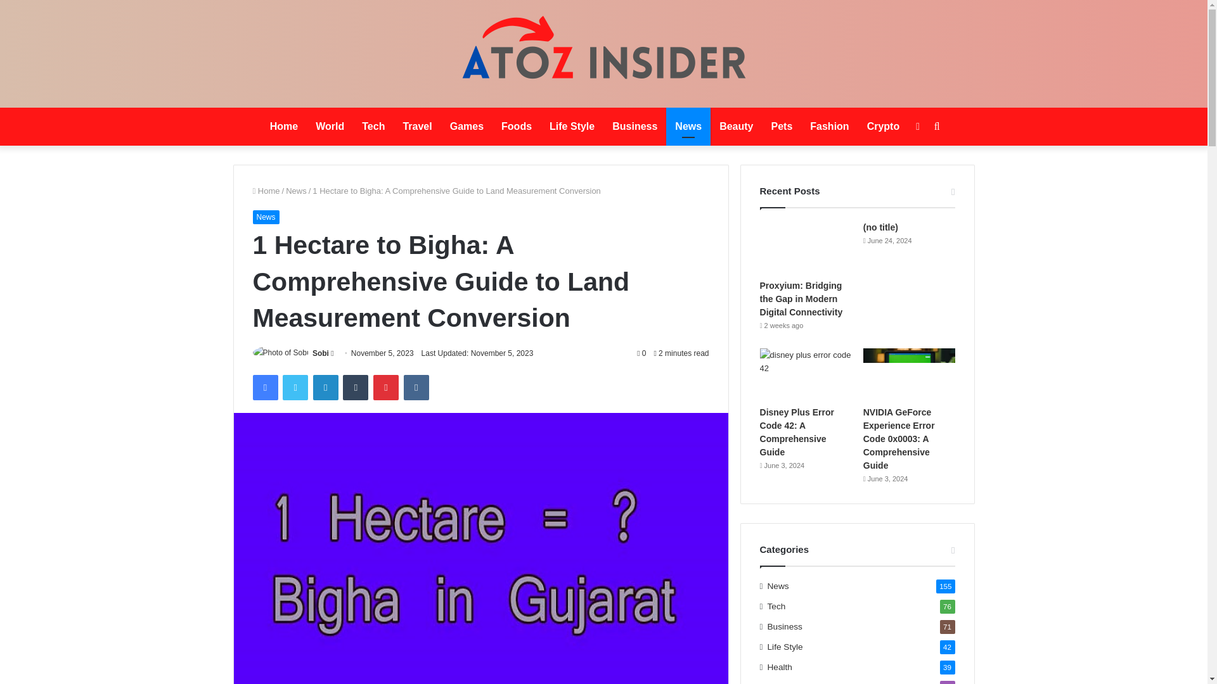 This screenshot has width=1217, height=684. Describe the element at coordinates (829, 127) in the screenshot. I see `Fashion` at that location.